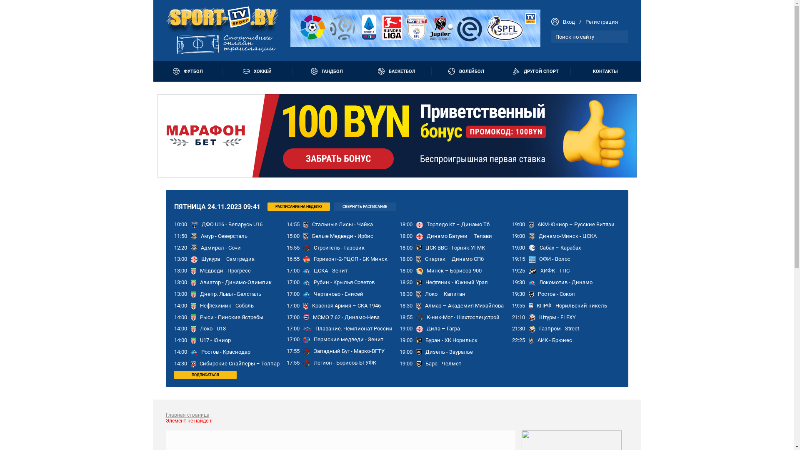  What do you see at coordinates (518, 259) in the screenshot?
I see `19:15` at bounding box center [518, 259].